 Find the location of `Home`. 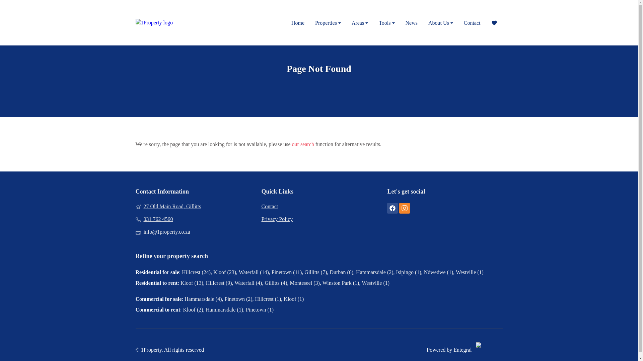

Home is located at coordinates (298, 23).